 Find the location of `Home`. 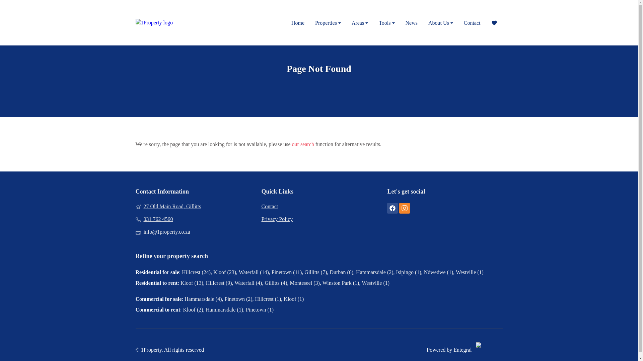

Home is located at coordinates (298, 23).